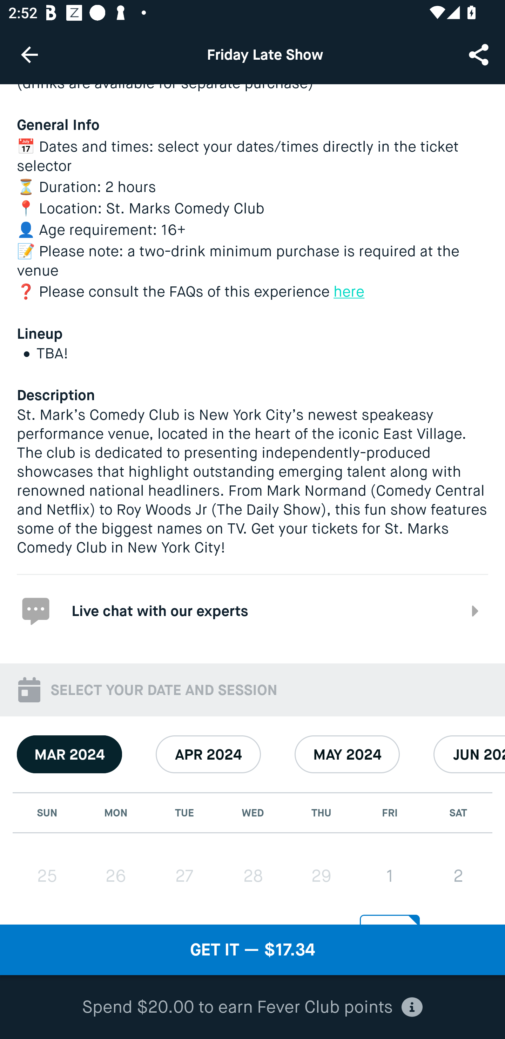  I want to click on Share, so click(480, 54).